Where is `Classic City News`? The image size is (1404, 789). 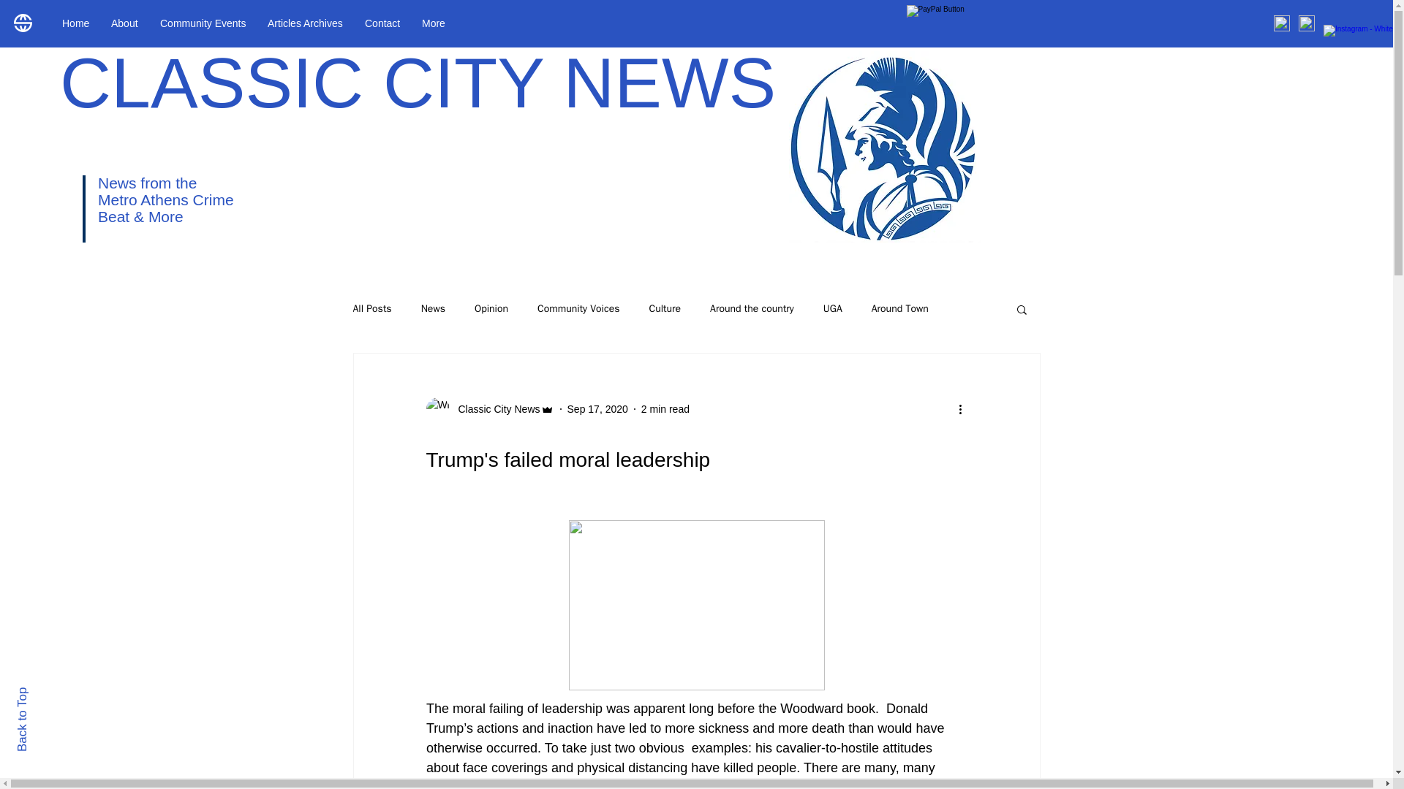 Classic City News is located at coordinates (488, 409).